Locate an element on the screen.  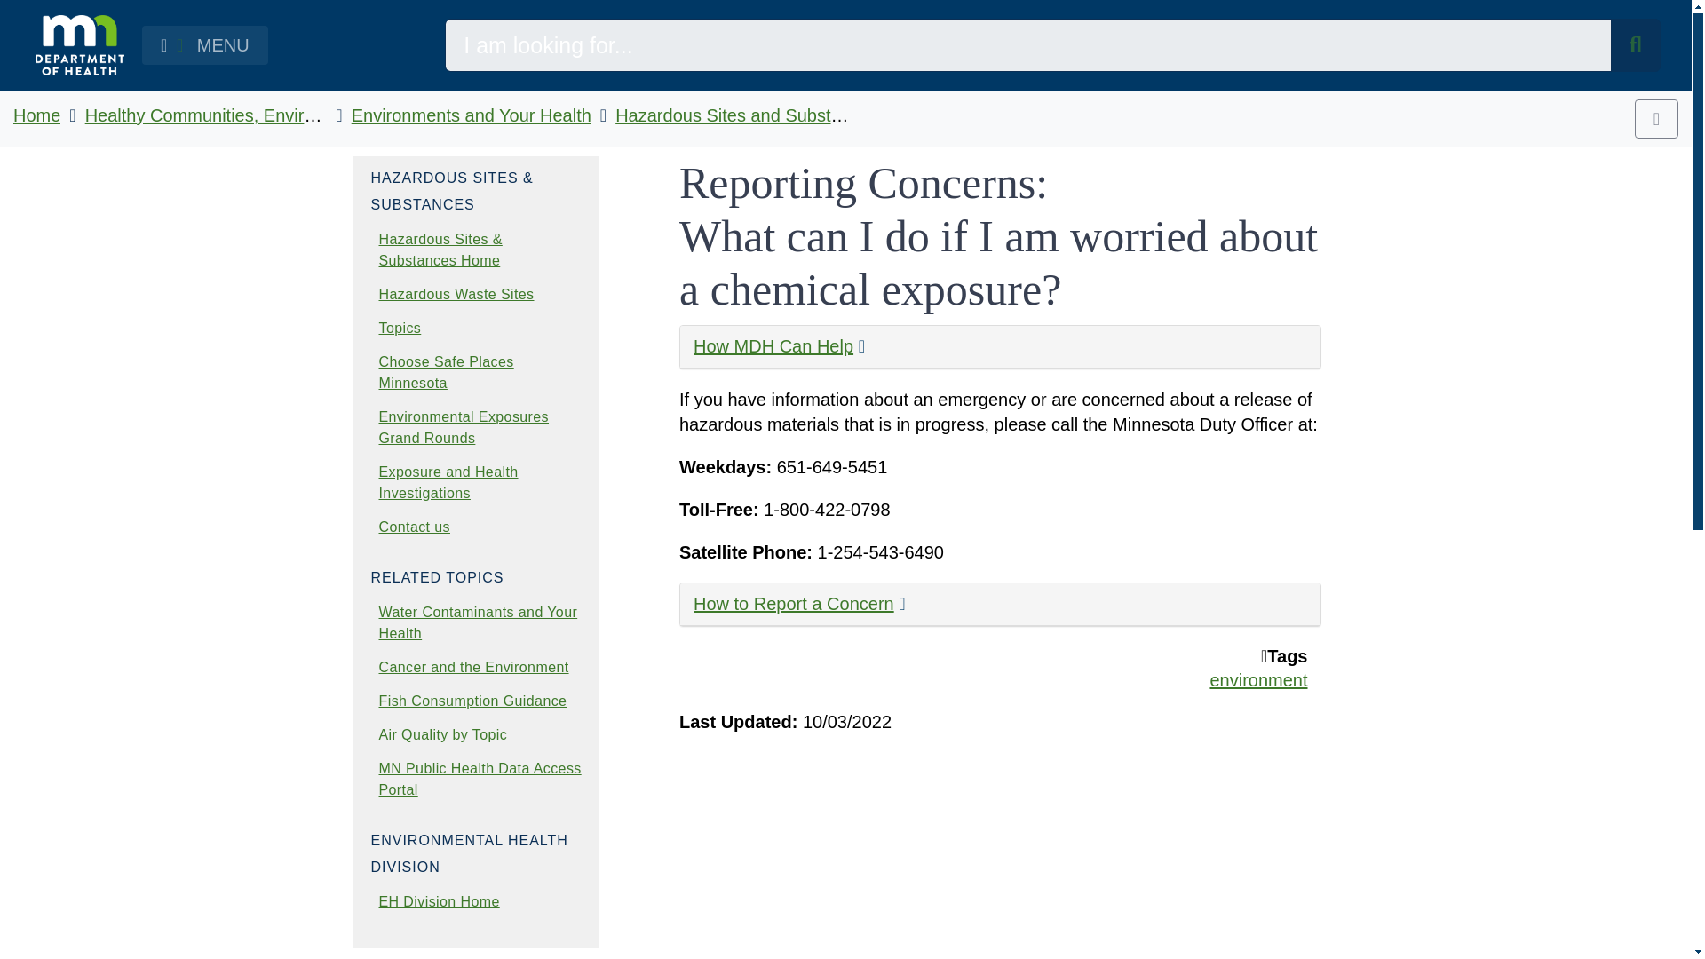
Search MDH site is located at coordinates (1636, 44).